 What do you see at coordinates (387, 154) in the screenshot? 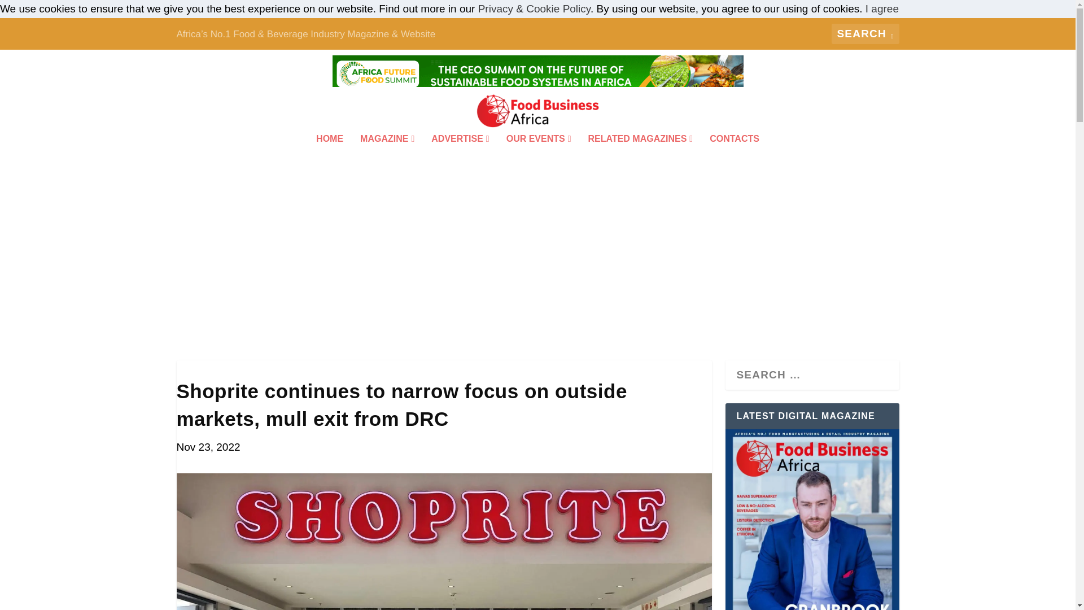
I see `MAGAZINE` at bounding box center [387, 154].